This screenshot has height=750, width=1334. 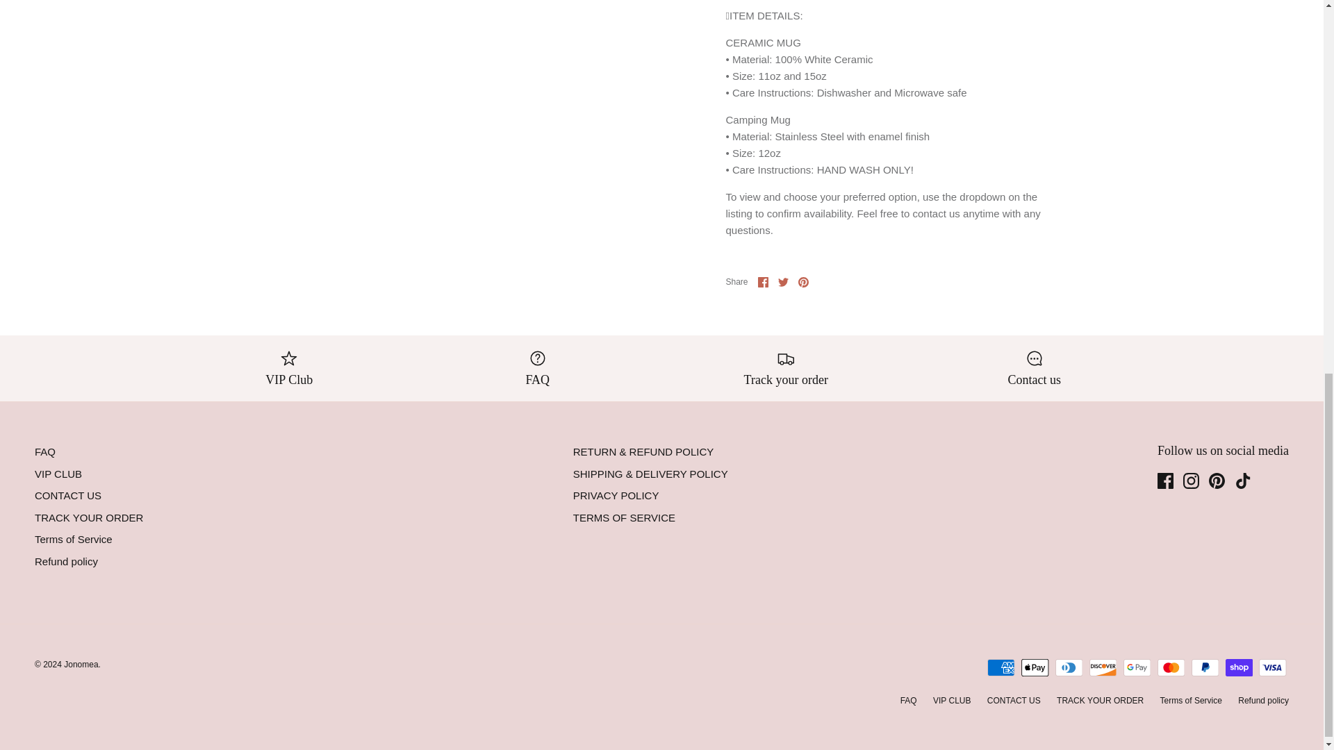 What do you see at coordinates (782, 282) in the screenshot?
I see `Twitter` at bounding box center [782, 282].